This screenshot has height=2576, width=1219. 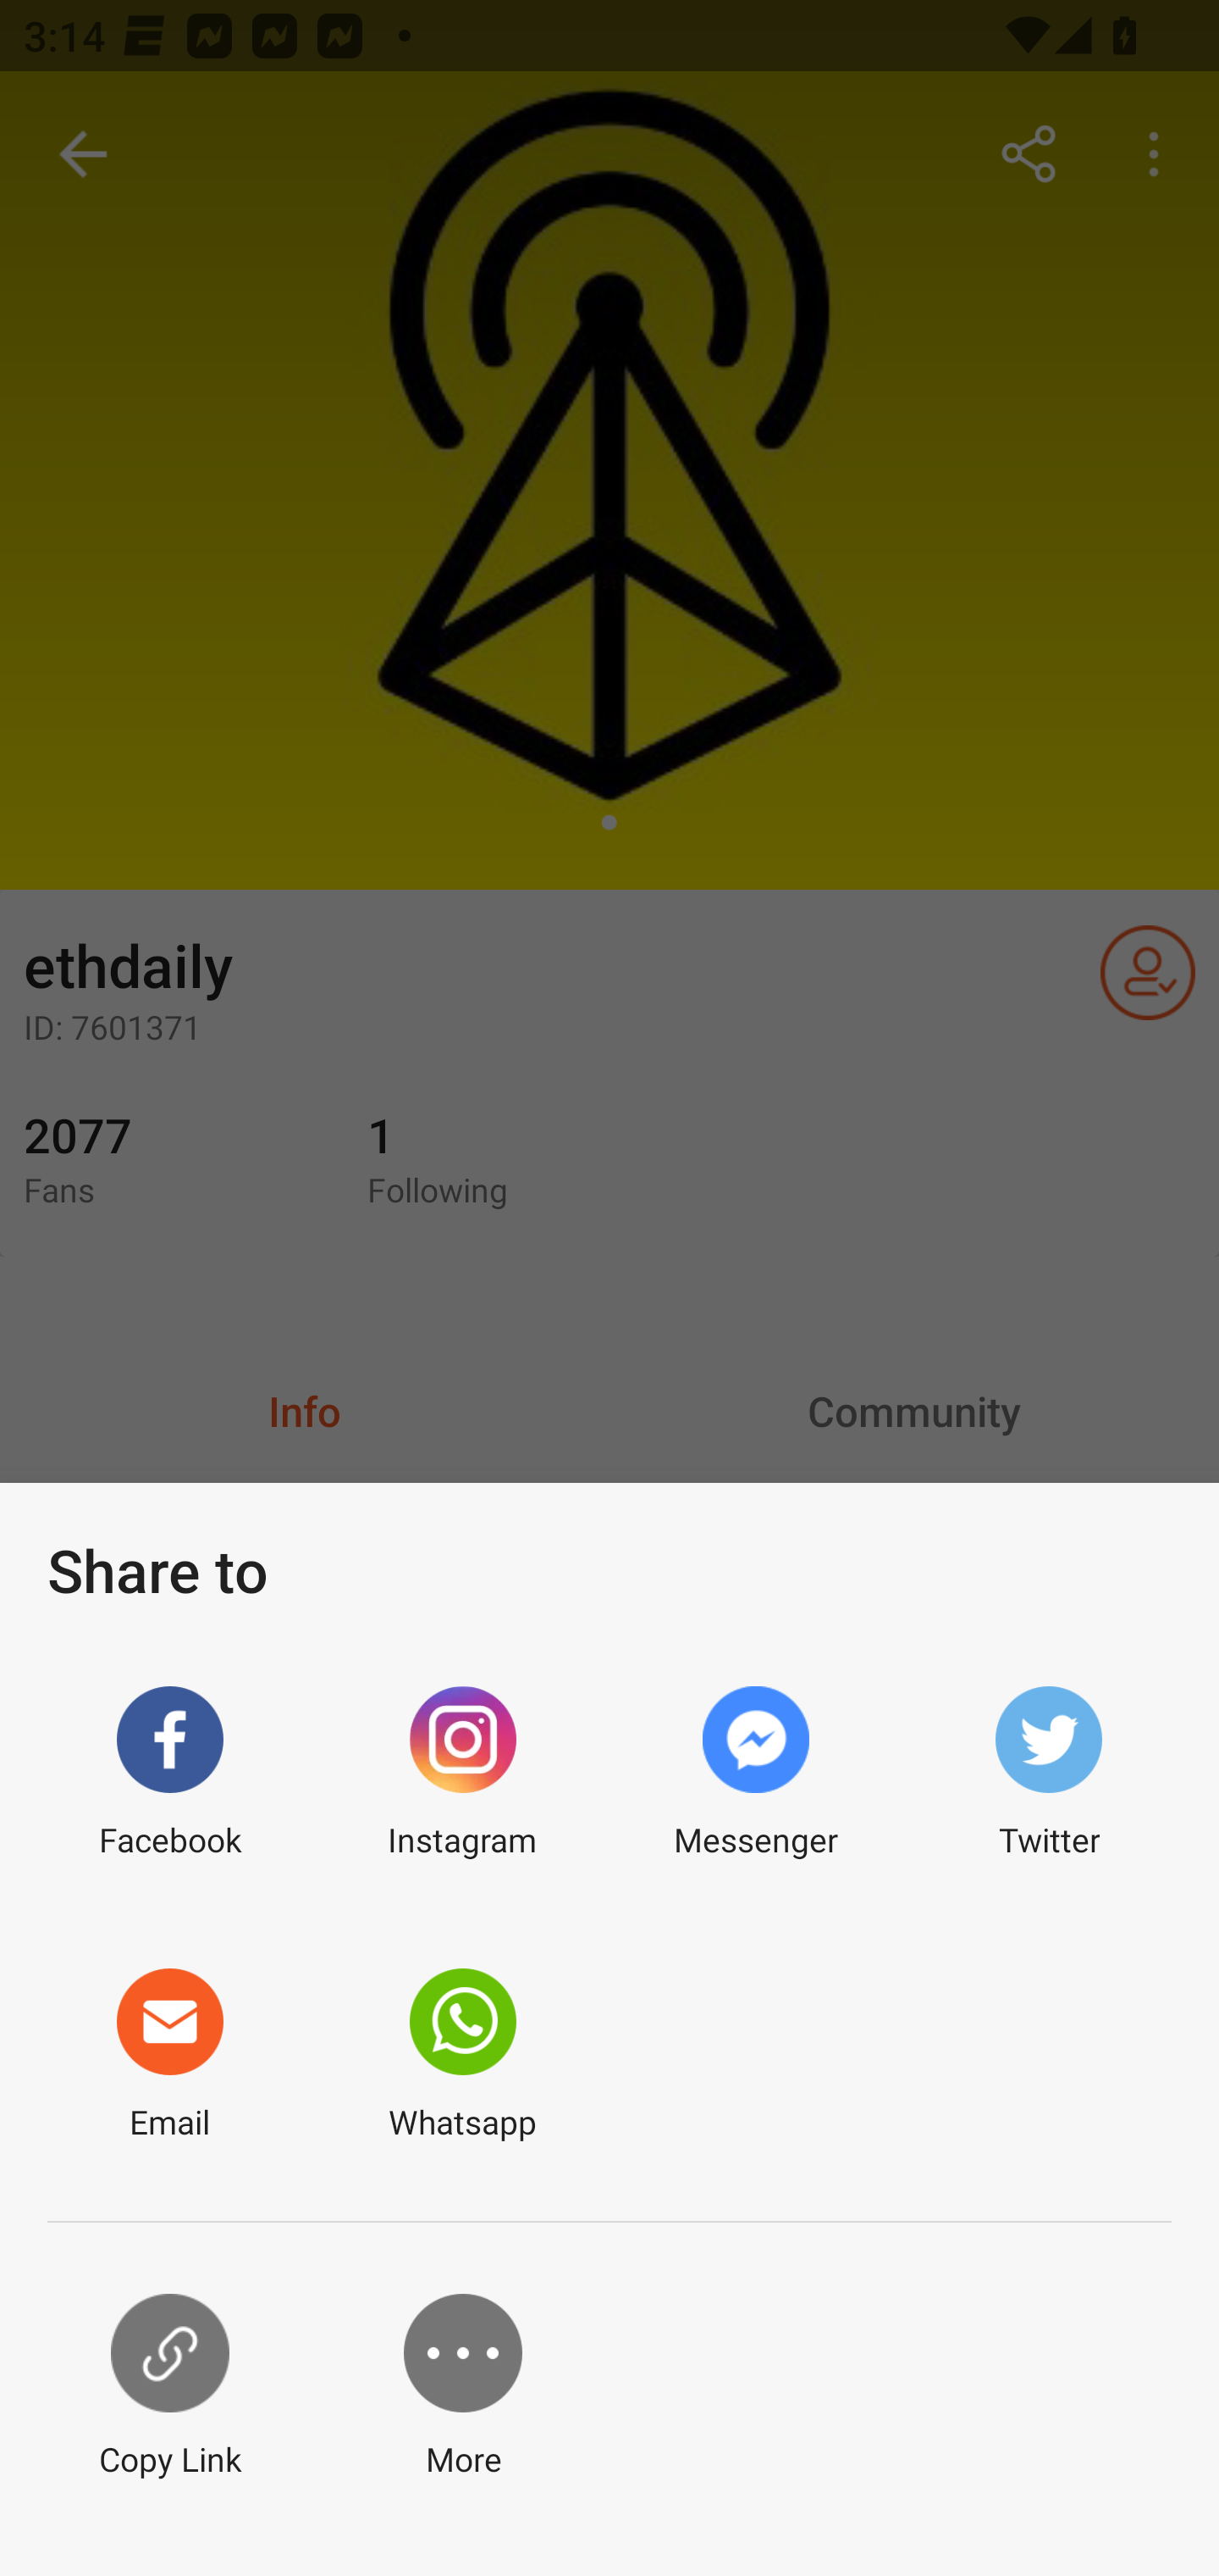 I want to click on Twitter, so click(x=1048, y=1773).